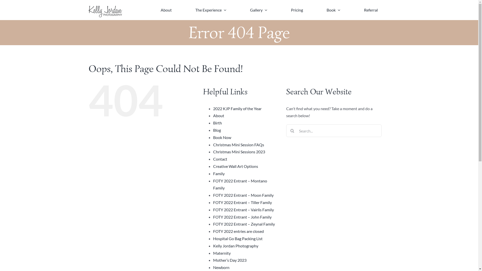  Describe the element at coordinates (222, 138) in the screenshot. I see `Book Now` at that location.